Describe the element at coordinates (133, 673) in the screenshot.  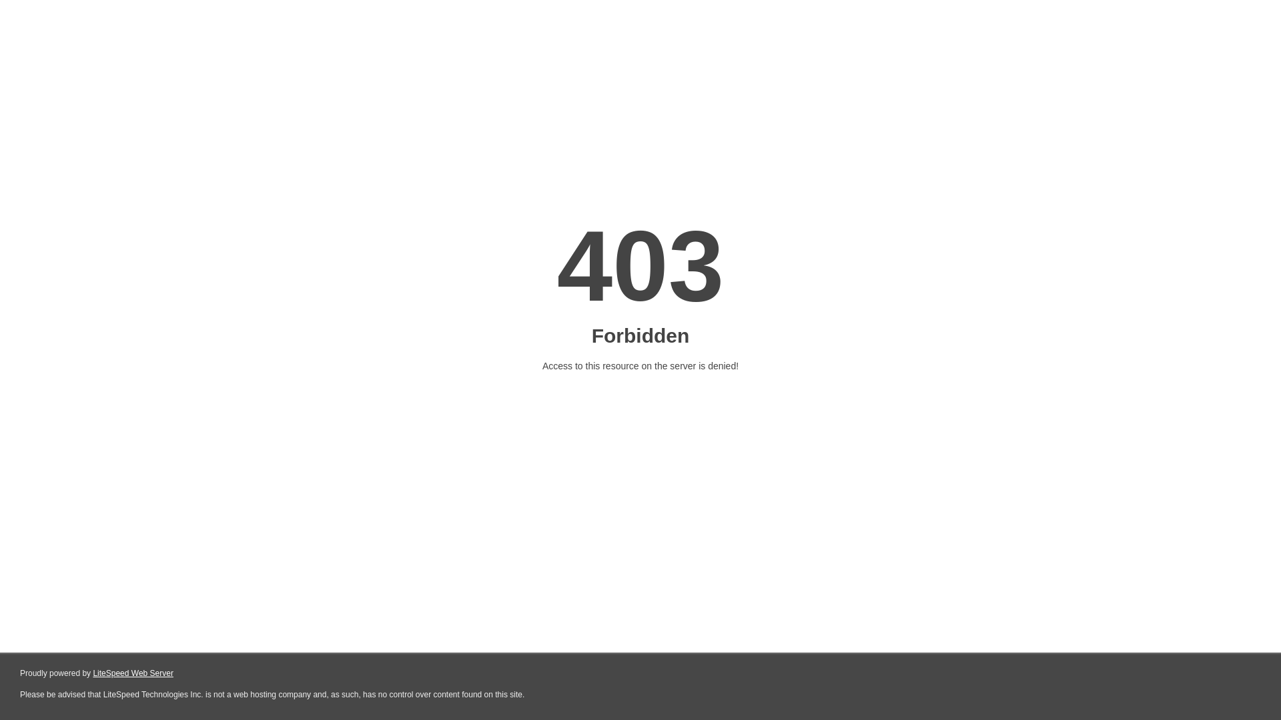
I see `LiteSpeed Web Server` at that location.